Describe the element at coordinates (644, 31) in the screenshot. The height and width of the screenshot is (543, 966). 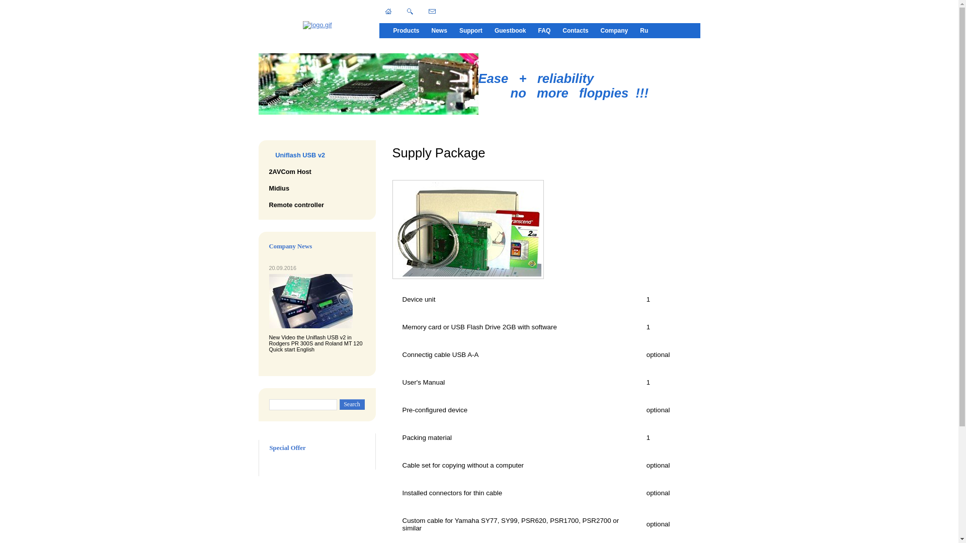
I see `Ru` at that location.